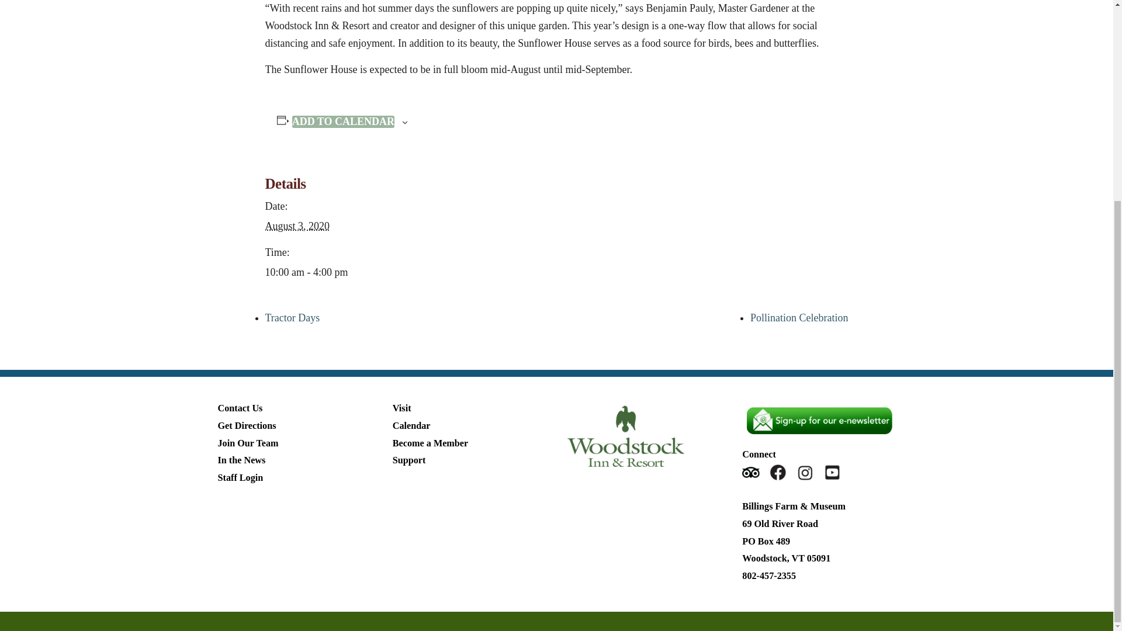  Describe the element at coordinates (343, 122) in the screenshot. I see `ADD TO CALENDAR` at that location.